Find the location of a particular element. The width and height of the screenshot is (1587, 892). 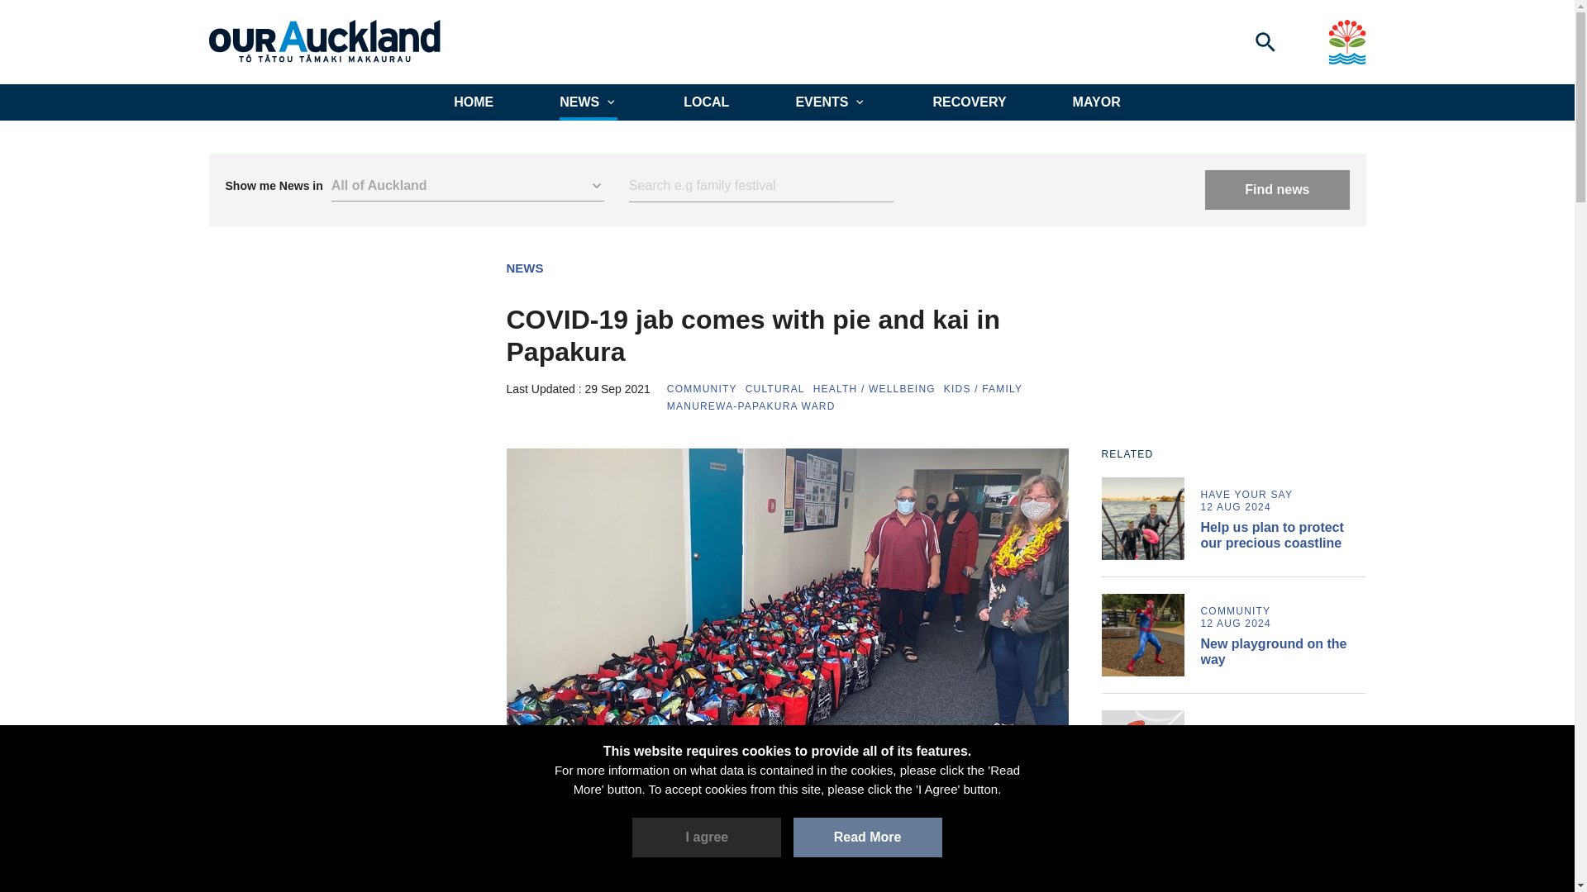

LOCAL is located at coordinates (706, 102).